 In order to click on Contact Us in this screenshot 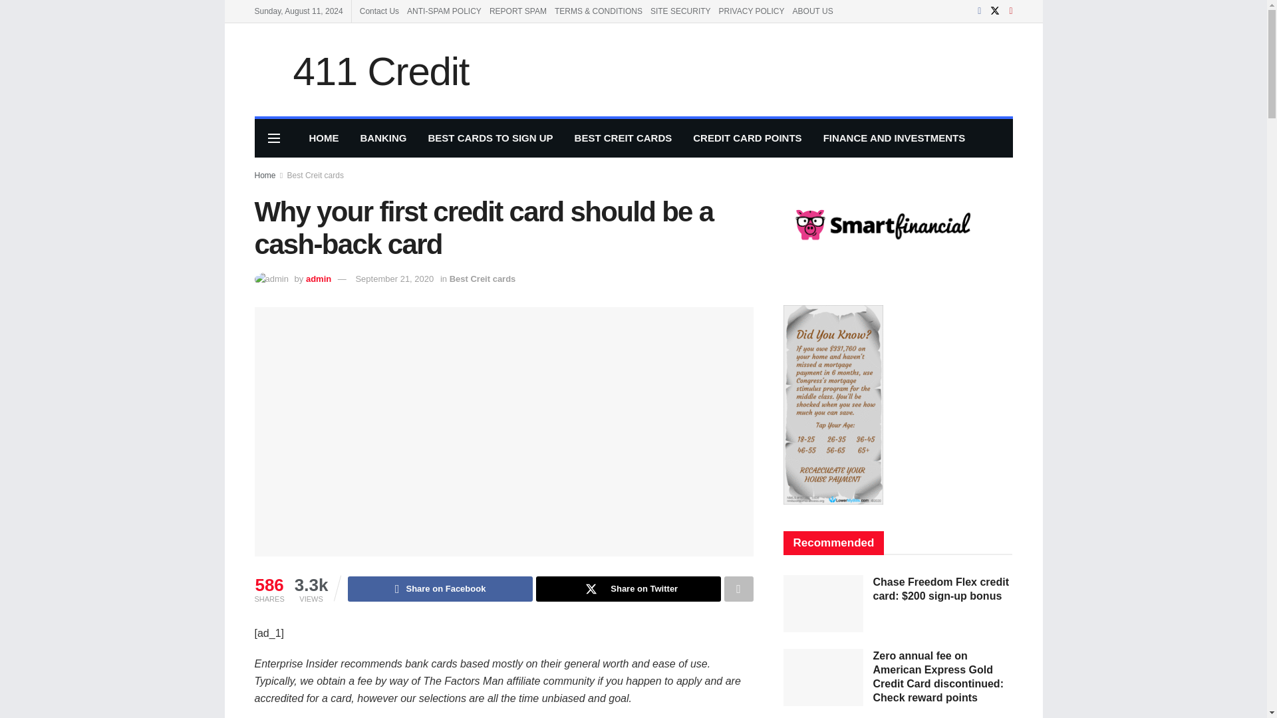, I will do `click(379, 11)`.